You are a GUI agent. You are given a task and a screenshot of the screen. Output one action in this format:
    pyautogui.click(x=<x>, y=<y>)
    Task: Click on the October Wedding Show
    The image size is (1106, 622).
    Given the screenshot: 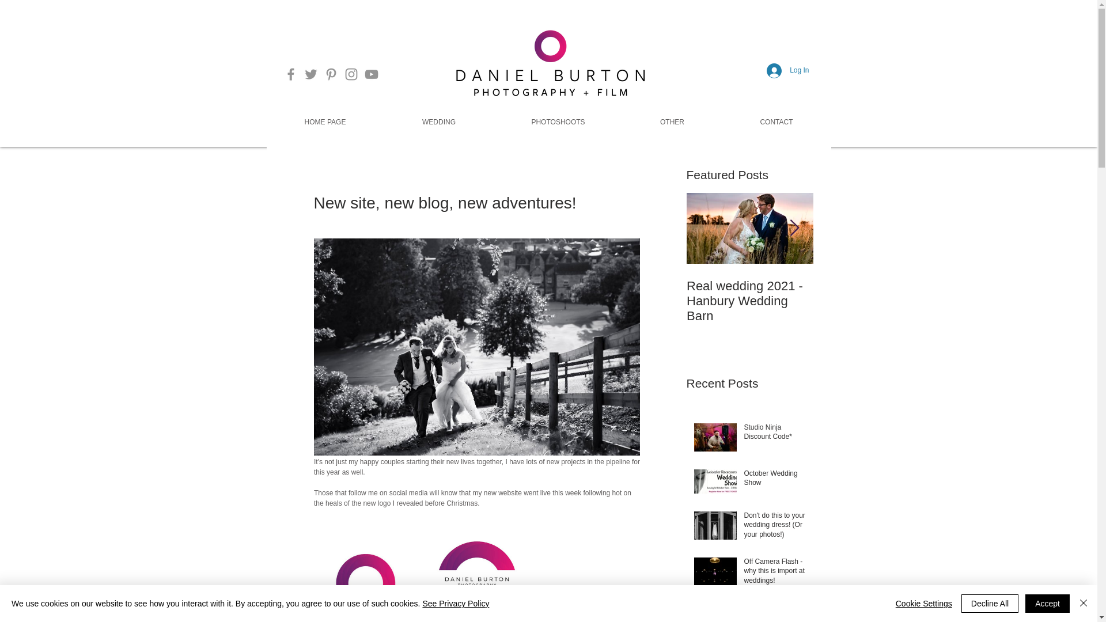 What is the action you would take?
    pyautogui.click(x=775, y=481)
    